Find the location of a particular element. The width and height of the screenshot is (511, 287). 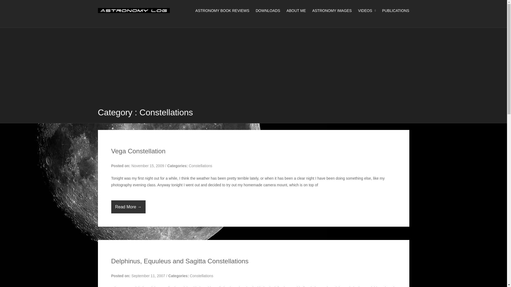

ASTRONOMY IMAGES is located at coordinates (329, 11).